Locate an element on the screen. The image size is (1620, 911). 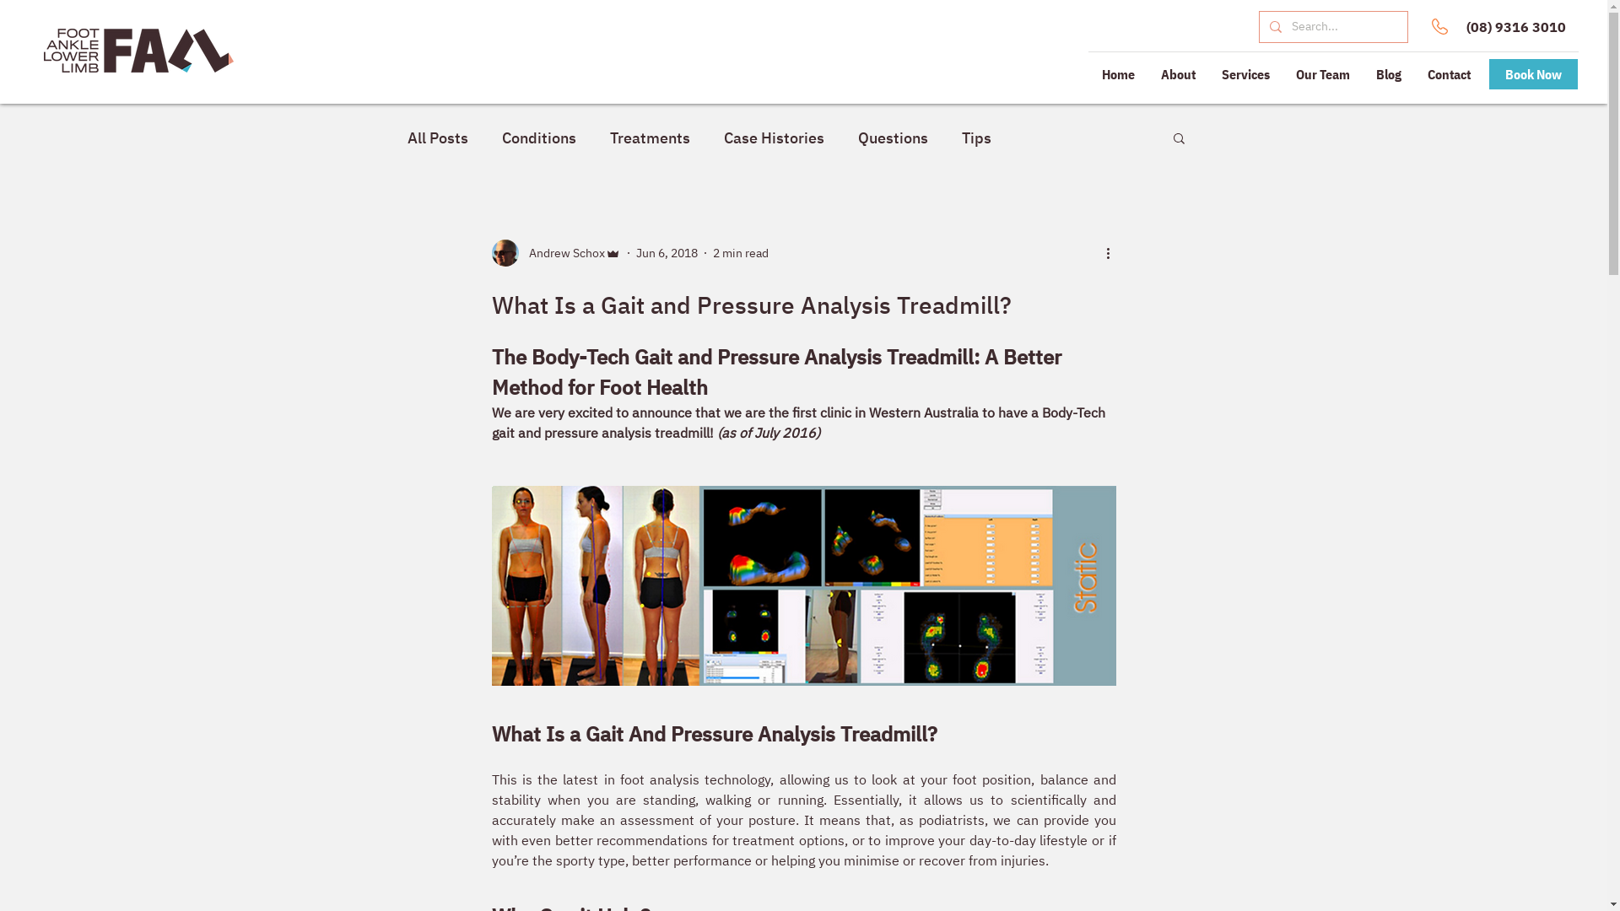
Tips is located at coordinates (977, 138).